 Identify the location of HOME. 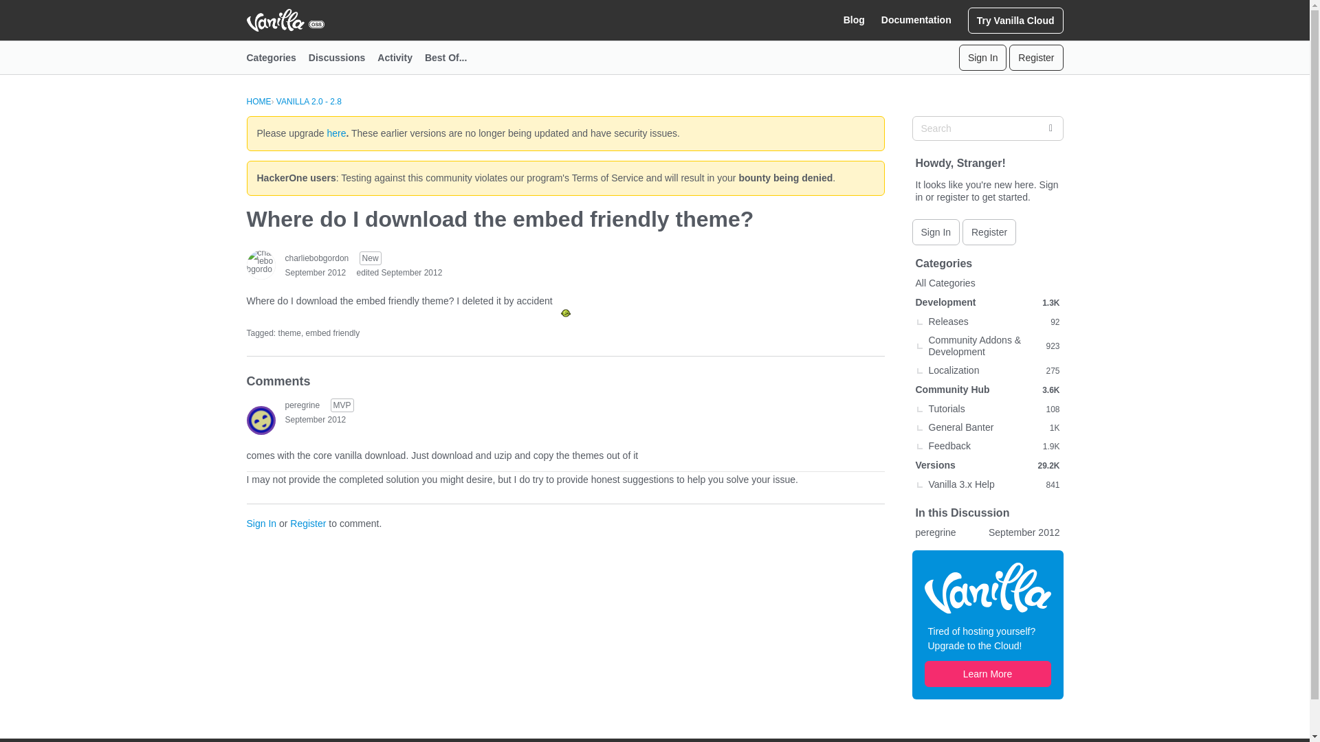
(258, 102).